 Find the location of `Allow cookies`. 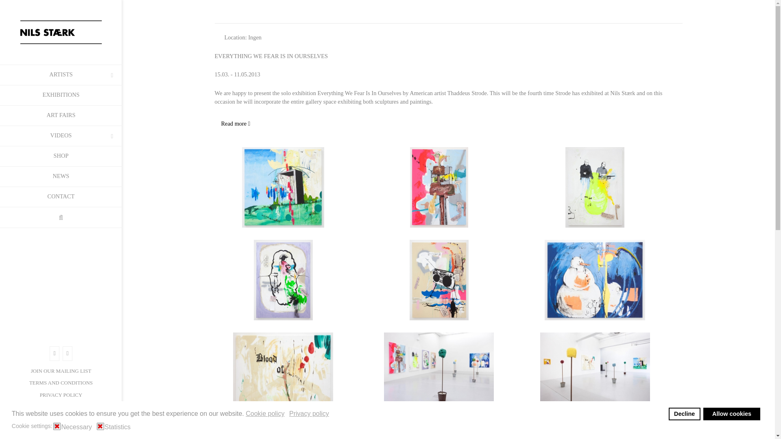

Allow cookies is located at coordinates (731, 414).